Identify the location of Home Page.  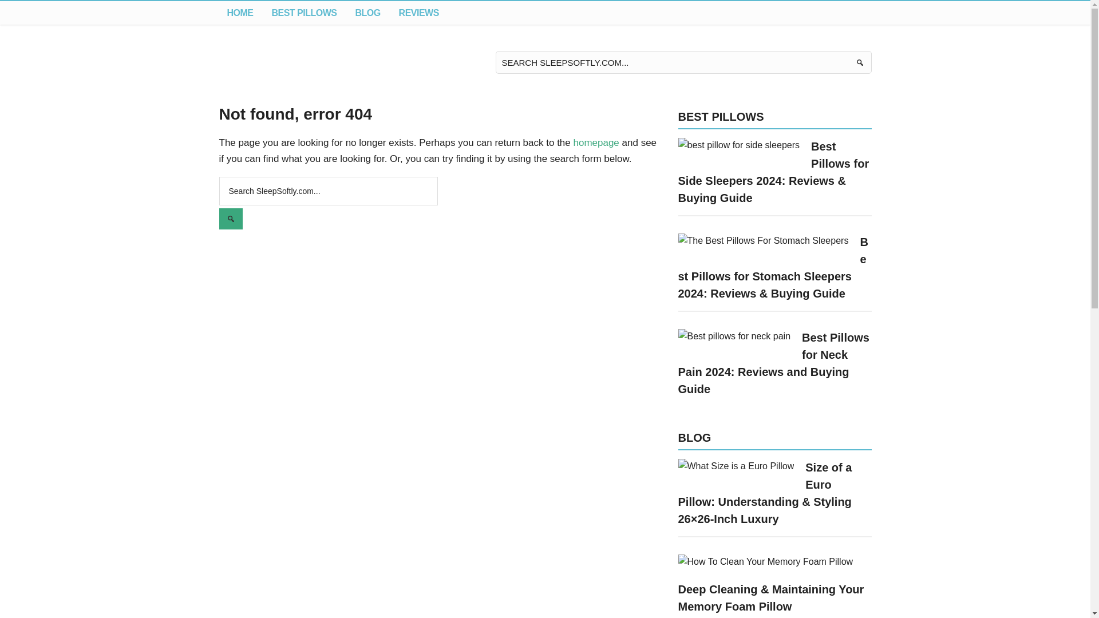
(240, 13).